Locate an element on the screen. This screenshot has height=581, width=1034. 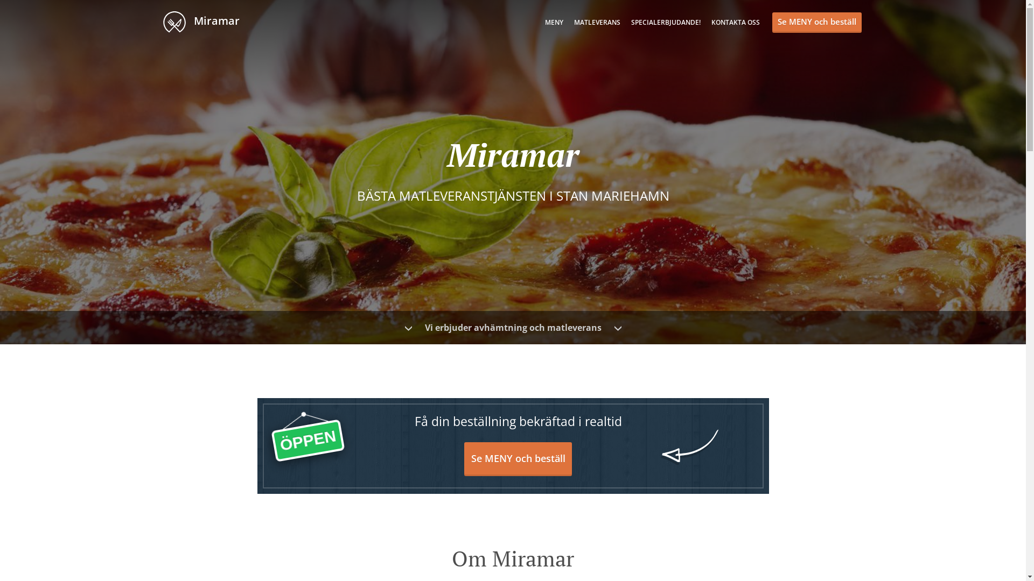
KONTAKTA OSS is located at coordinates (735, 23).